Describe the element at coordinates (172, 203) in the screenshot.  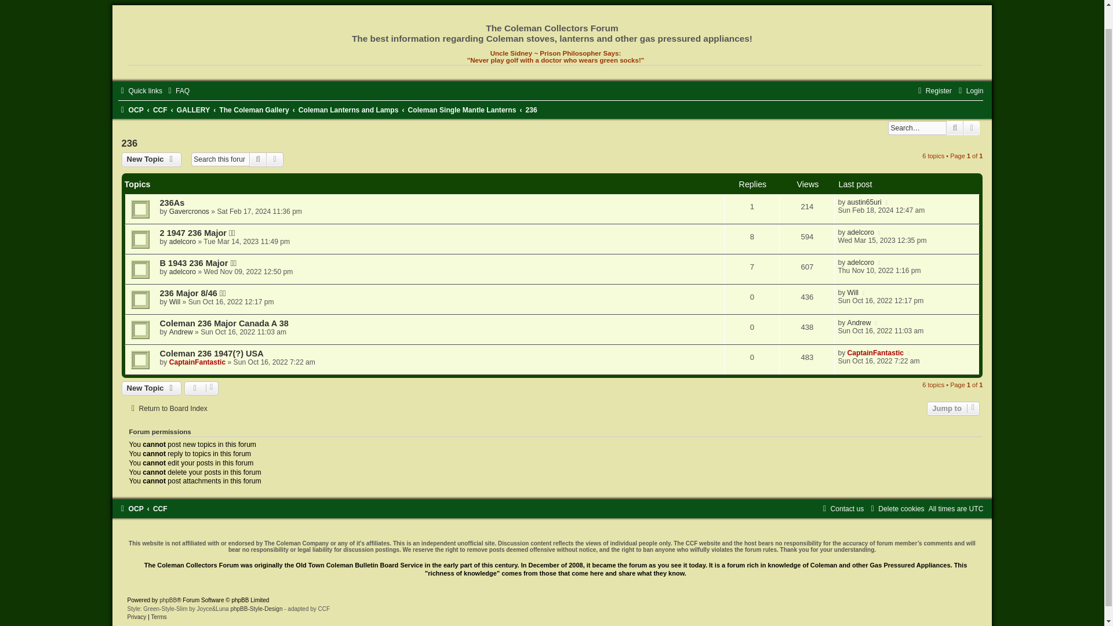
I see `236As` at that location.